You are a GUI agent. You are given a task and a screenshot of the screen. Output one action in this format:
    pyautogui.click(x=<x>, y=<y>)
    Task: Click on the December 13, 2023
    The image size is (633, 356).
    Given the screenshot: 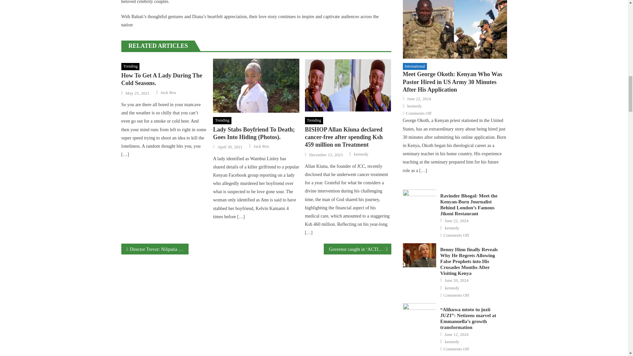 What is the action you would take?
    pyautogui.click(x=326, y=155)
    